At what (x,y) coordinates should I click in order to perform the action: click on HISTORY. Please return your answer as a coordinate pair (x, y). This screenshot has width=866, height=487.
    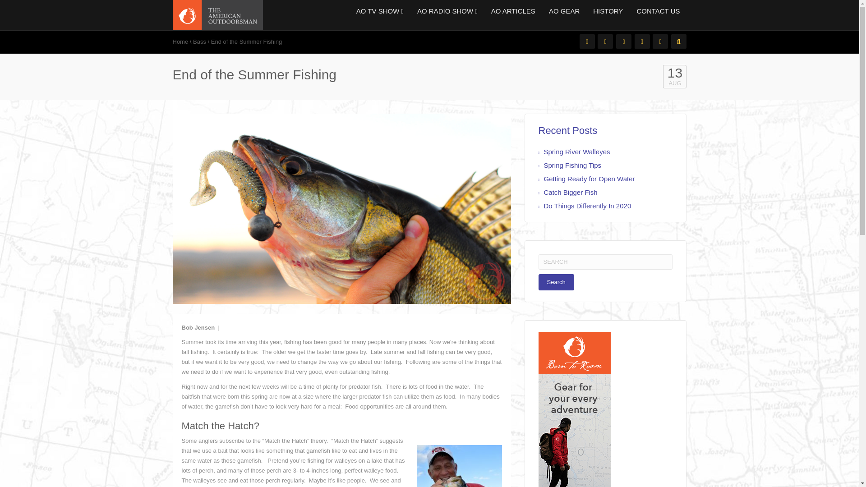
    Looking at the image, I should click on (608, 11).